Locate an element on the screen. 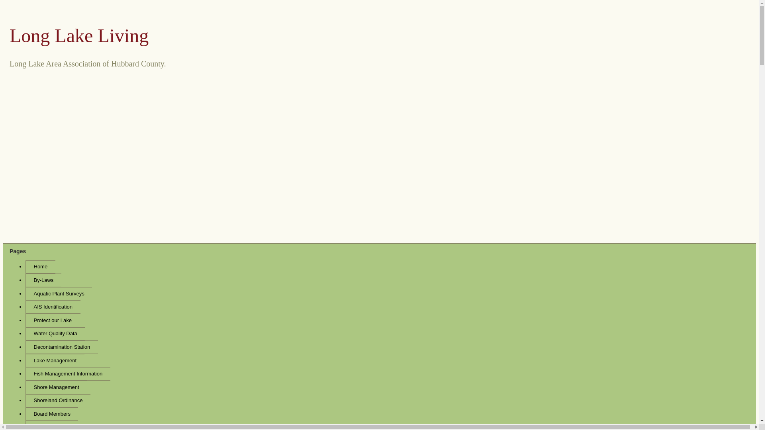 The height and width of the screenshot is (430, 765). Fish Management Information is located at coordinates (68, 373).